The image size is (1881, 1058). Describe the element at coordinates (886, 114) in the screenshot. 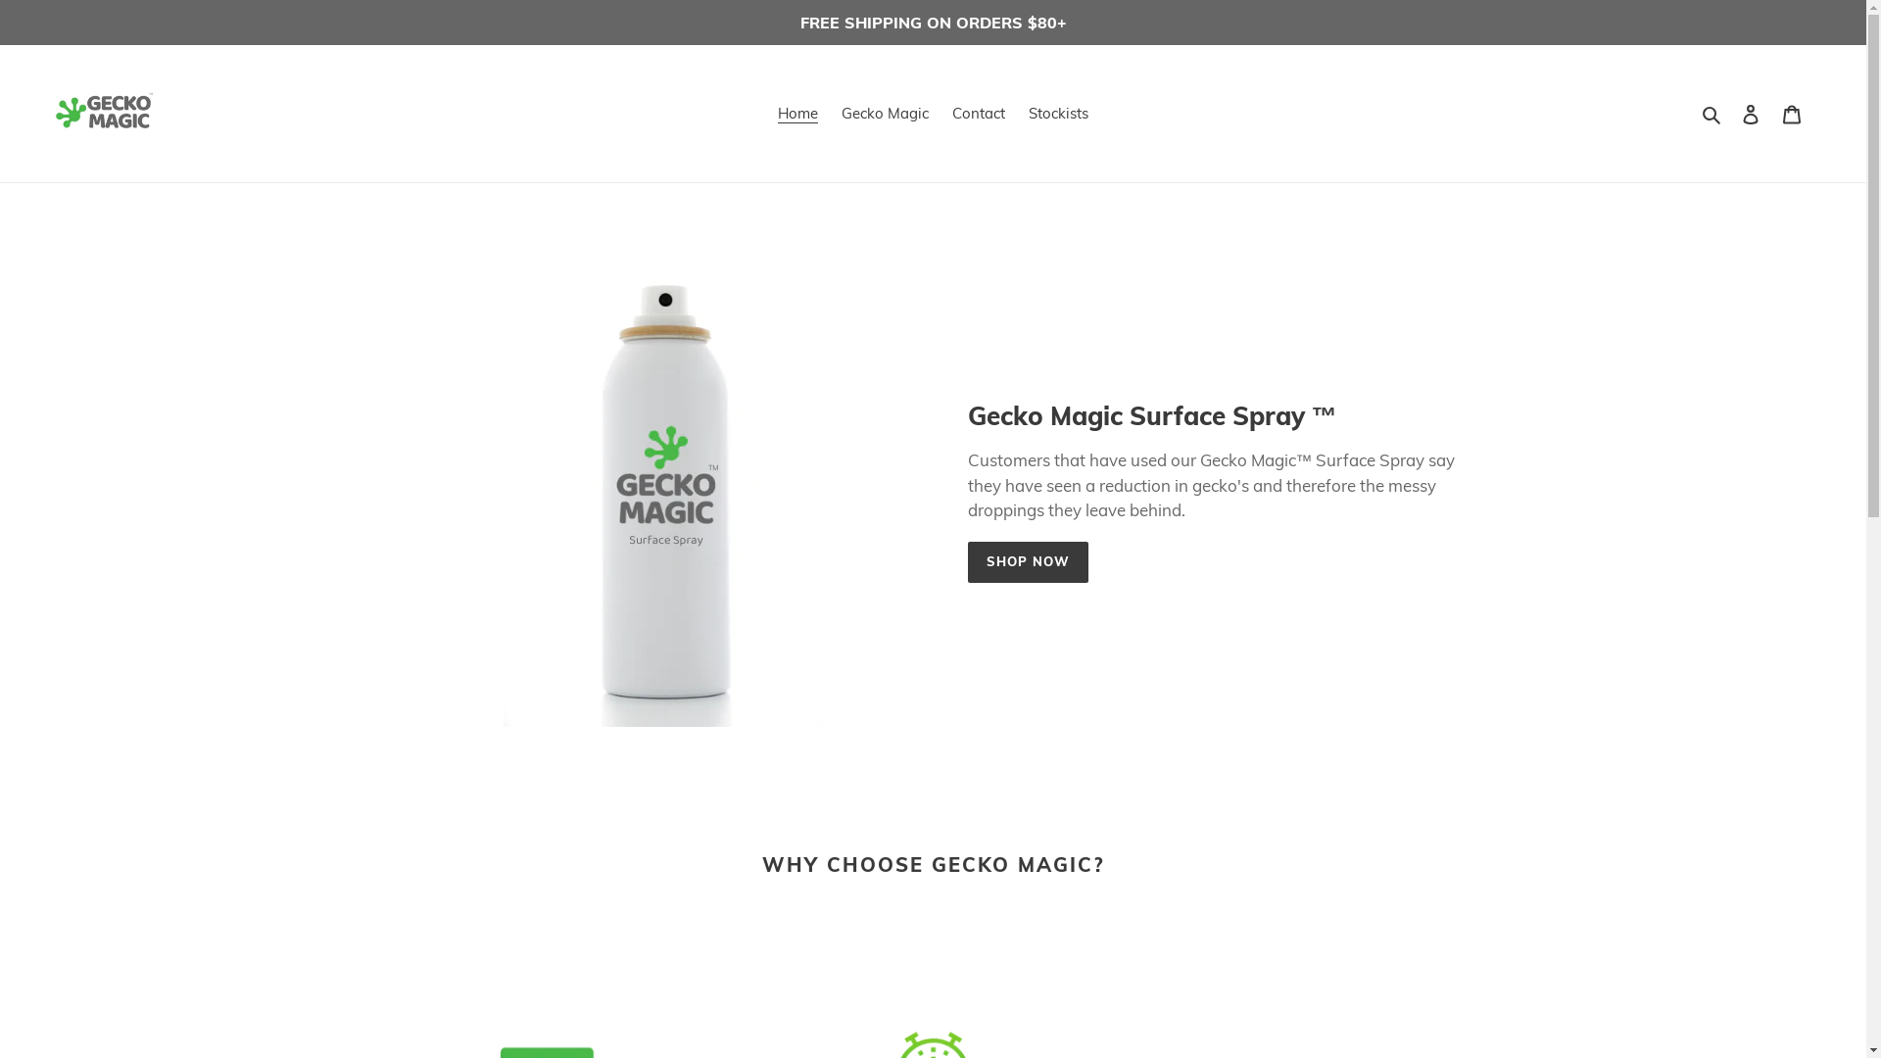

I see `Gecko Magic` at that location.